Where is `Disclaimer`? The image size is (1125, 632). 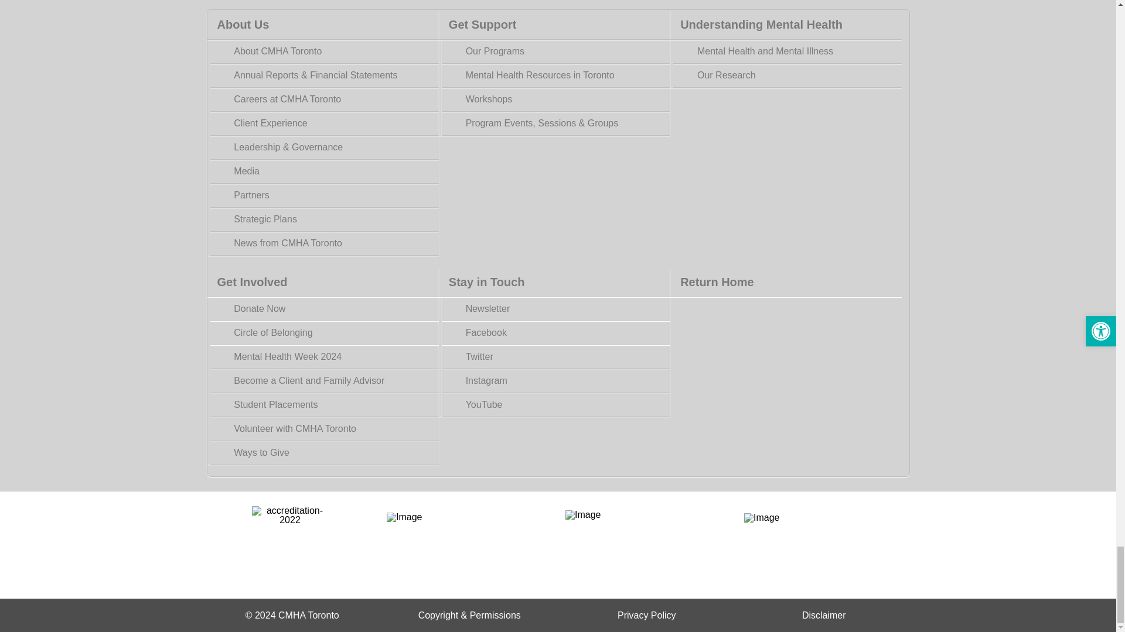
Disclaimer is located at coordinates (824, 615).